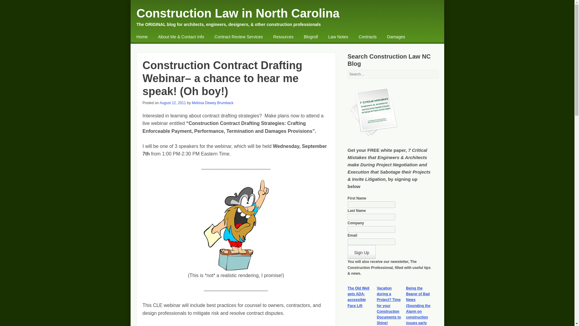 This screenshot has height=326, width=579. I want to click on August 12, 2011, so click(172, 103).